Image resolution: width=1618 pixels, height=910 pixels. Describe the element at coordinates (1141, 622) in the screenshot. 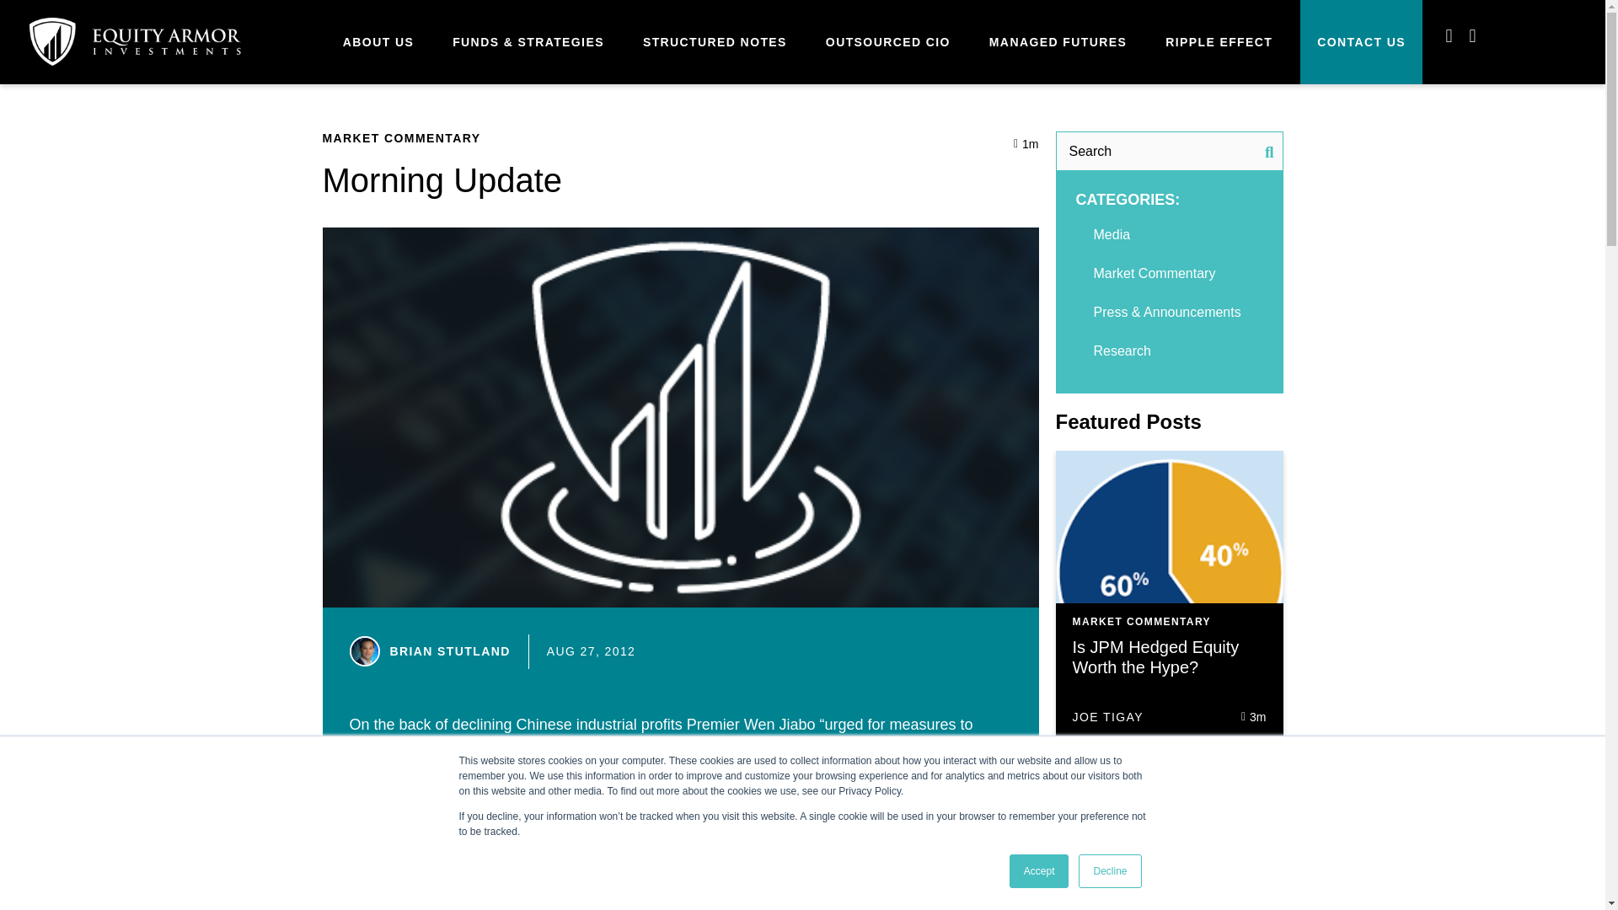

I see `MARKET COMMENTARY` at that location.